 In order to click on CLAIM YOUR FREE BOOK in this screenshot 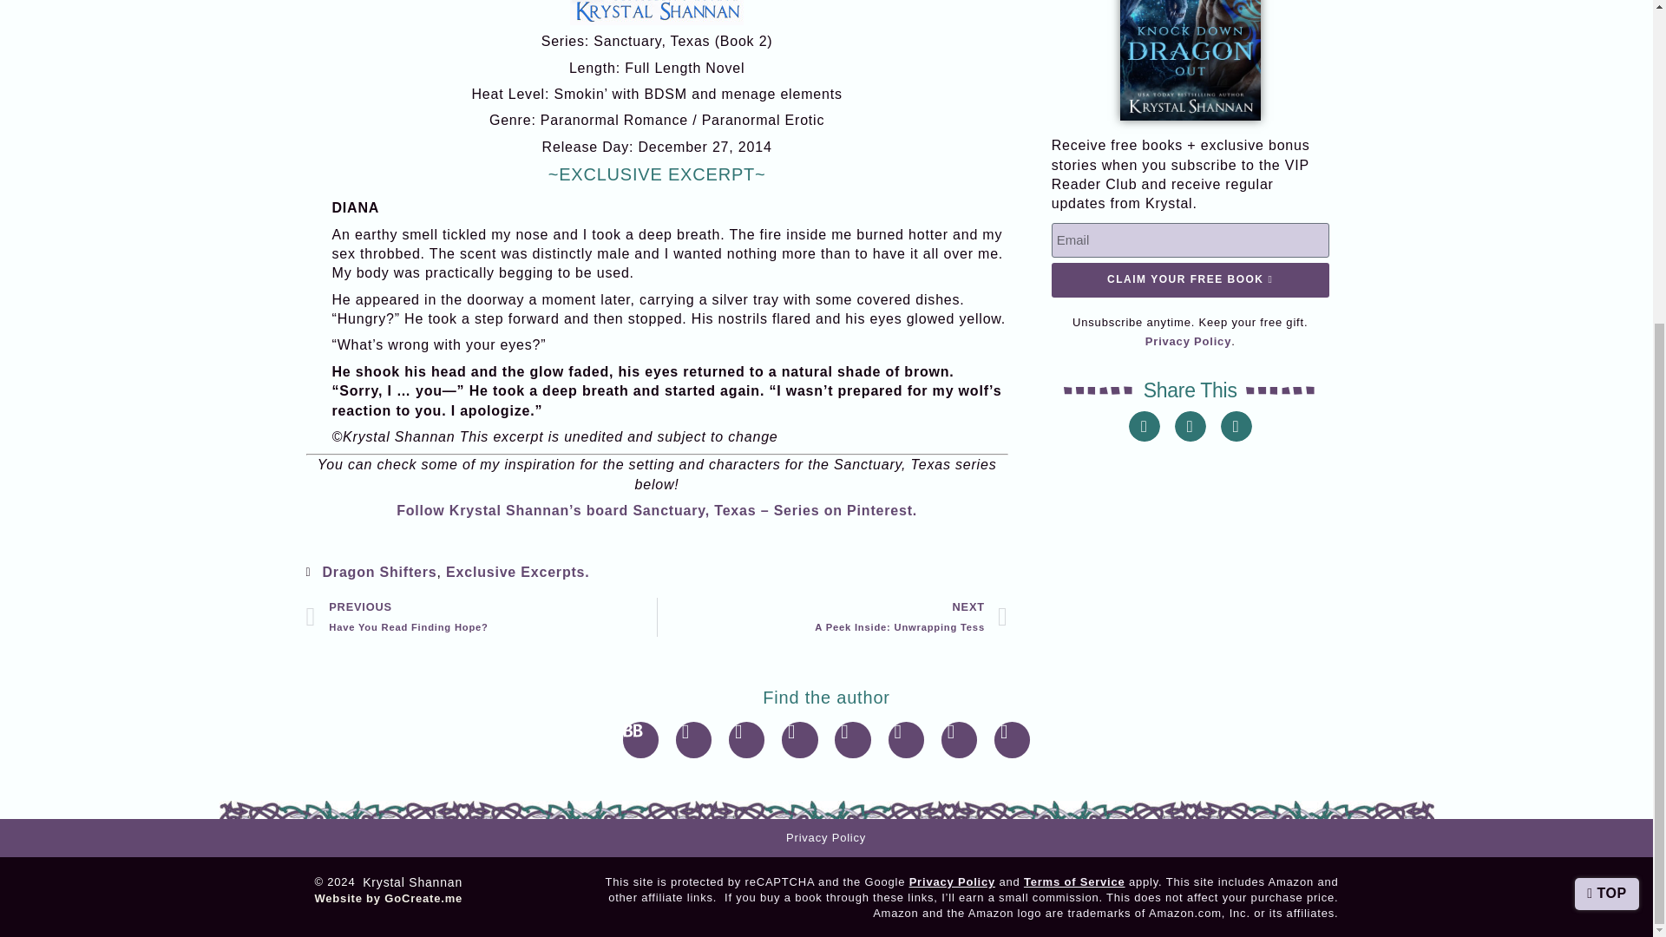, I will do `click(481, 618)`.